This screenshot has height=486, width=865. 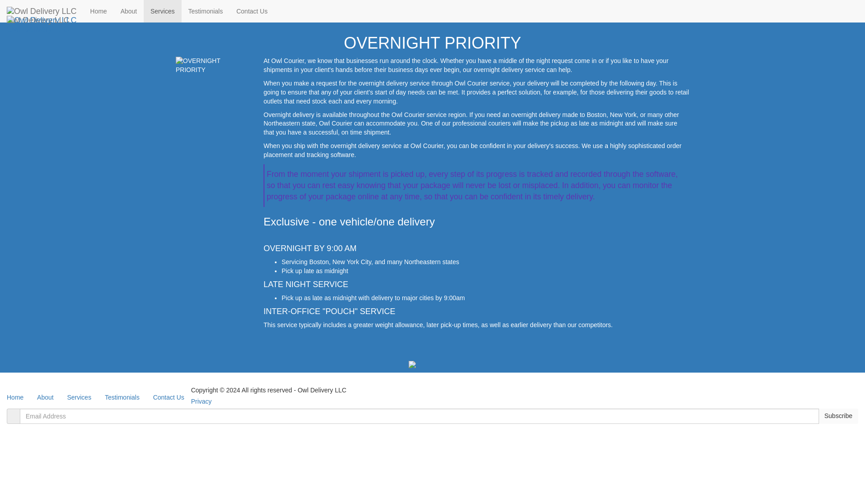 I want to click on About, so click(x=128, y=11).